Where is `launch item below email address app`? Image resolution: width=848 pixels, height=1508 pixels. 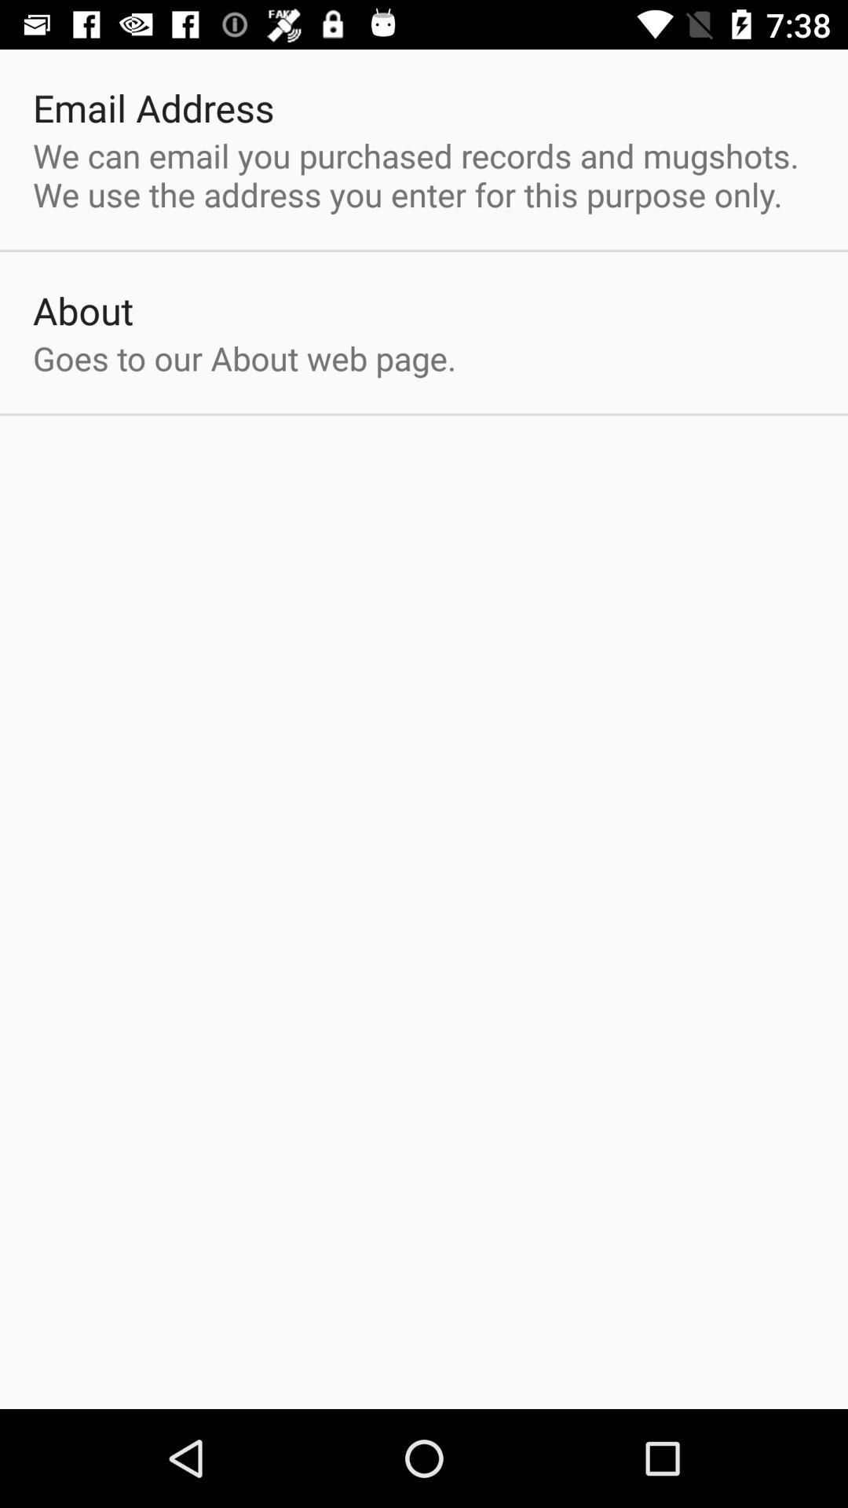
launch item below email address app is located at coordinates (424, 174).